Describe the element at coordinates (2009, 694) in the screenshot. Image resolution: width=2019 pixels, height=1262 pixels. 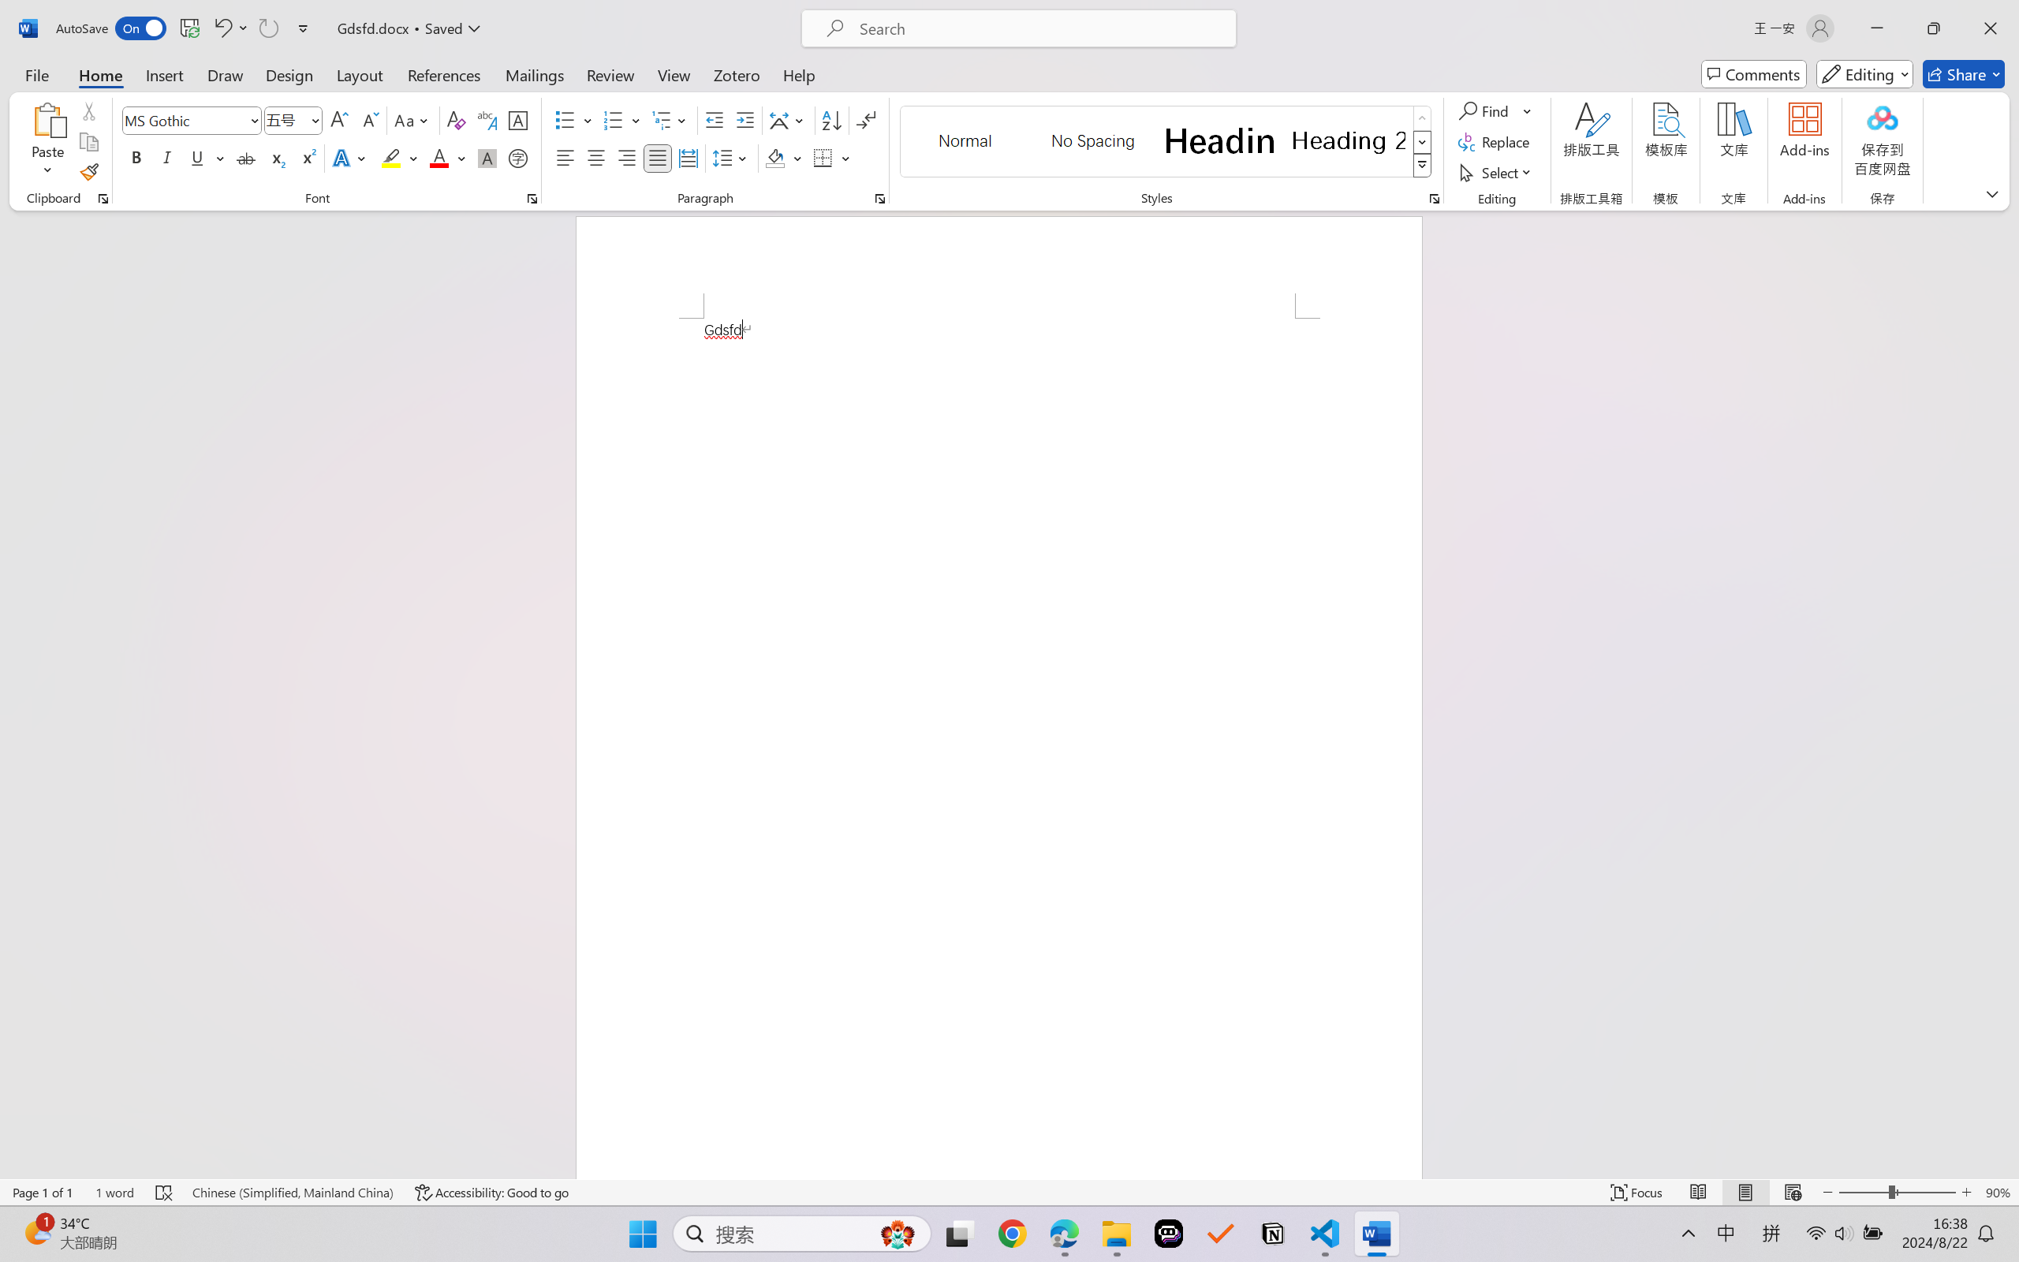
I see `Class: NetUIScrollBar` at that location.